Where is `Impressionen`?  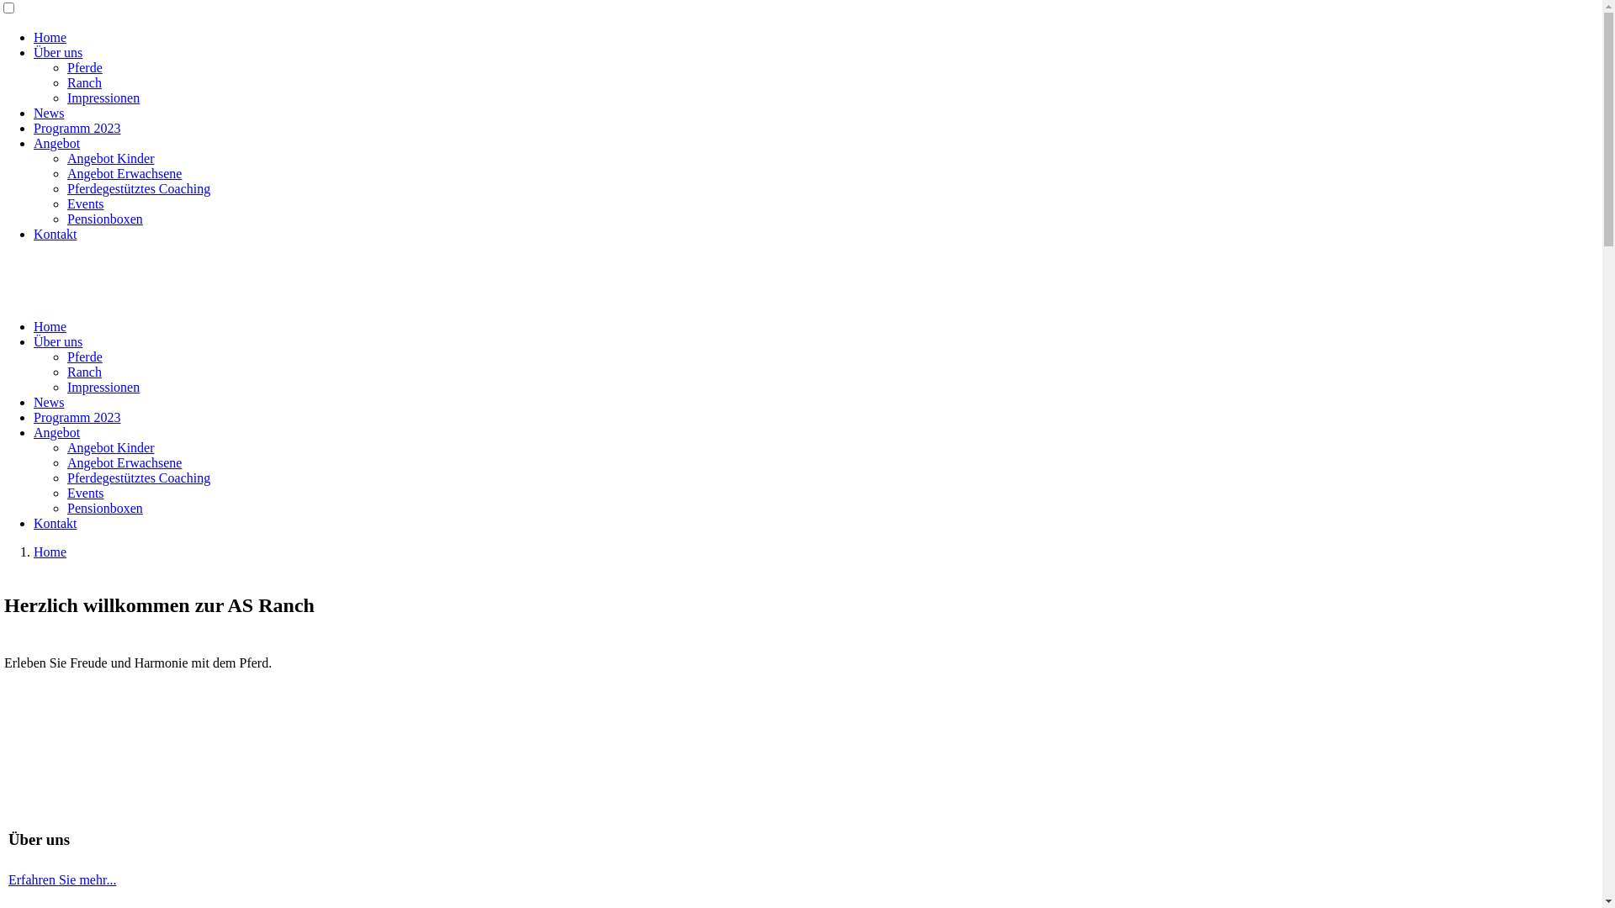 Impressionen is located at coordinates (103, 387).